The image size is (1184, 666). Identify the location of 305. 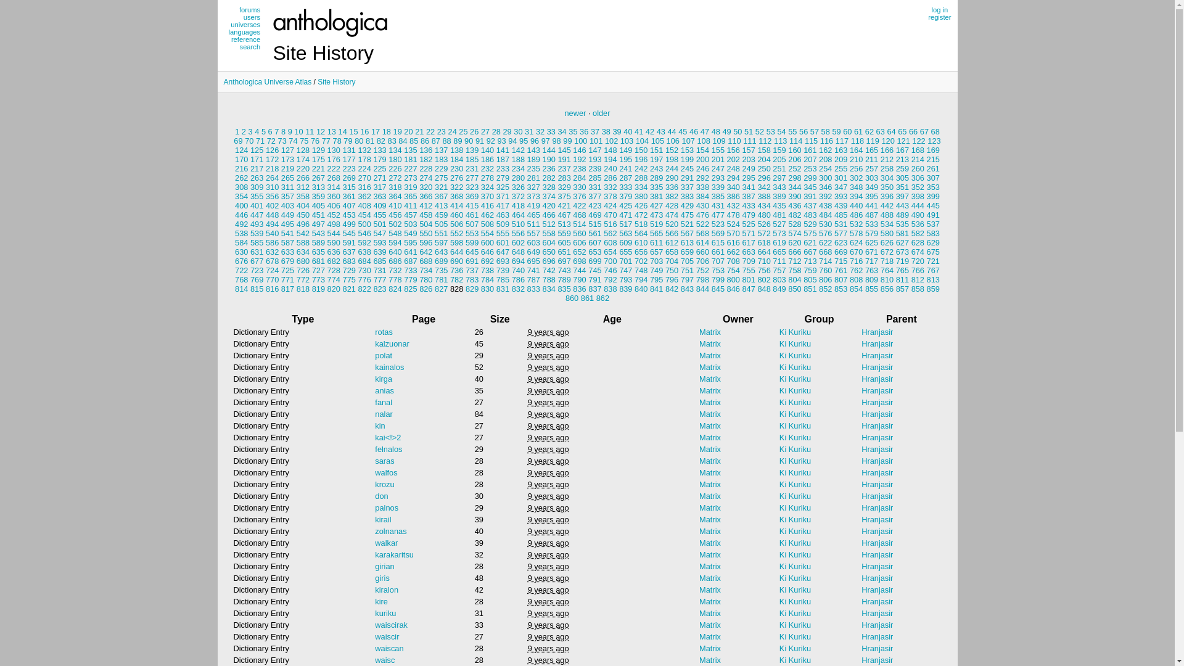
(903, 178).